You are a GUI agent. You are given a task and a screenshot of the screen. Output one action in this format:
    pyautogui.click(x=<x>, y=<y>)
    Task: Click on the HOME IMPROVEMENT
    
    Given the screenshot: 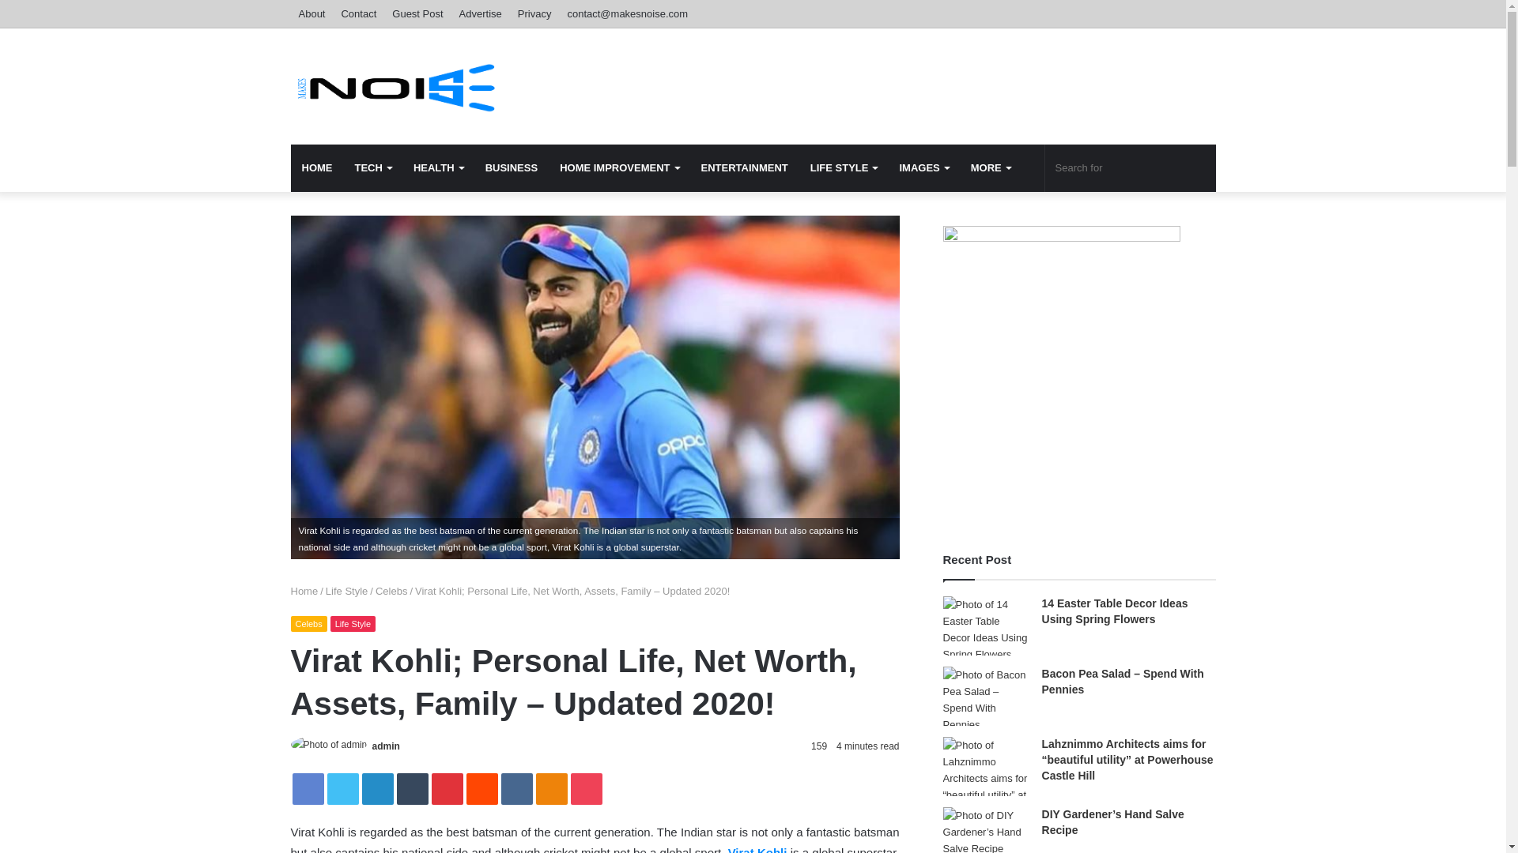 What is the action you would take?
    pyautogui.click(x=618, y=167)
    